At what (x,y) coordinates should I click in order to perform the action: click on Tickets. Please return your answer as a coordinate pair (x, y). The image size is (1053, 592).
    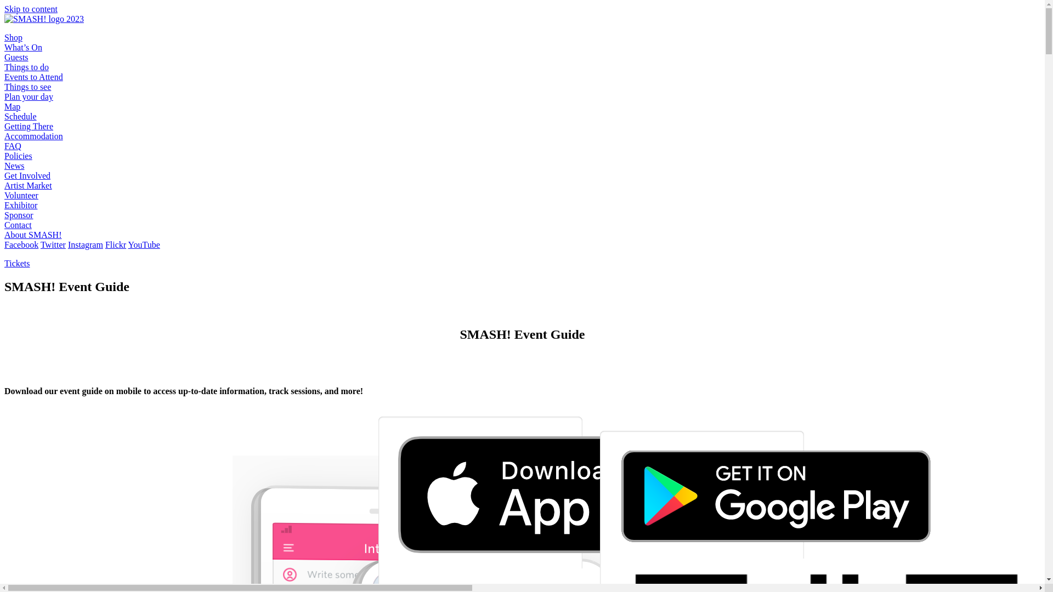
    Looking at the image, I should click on (18, 263).